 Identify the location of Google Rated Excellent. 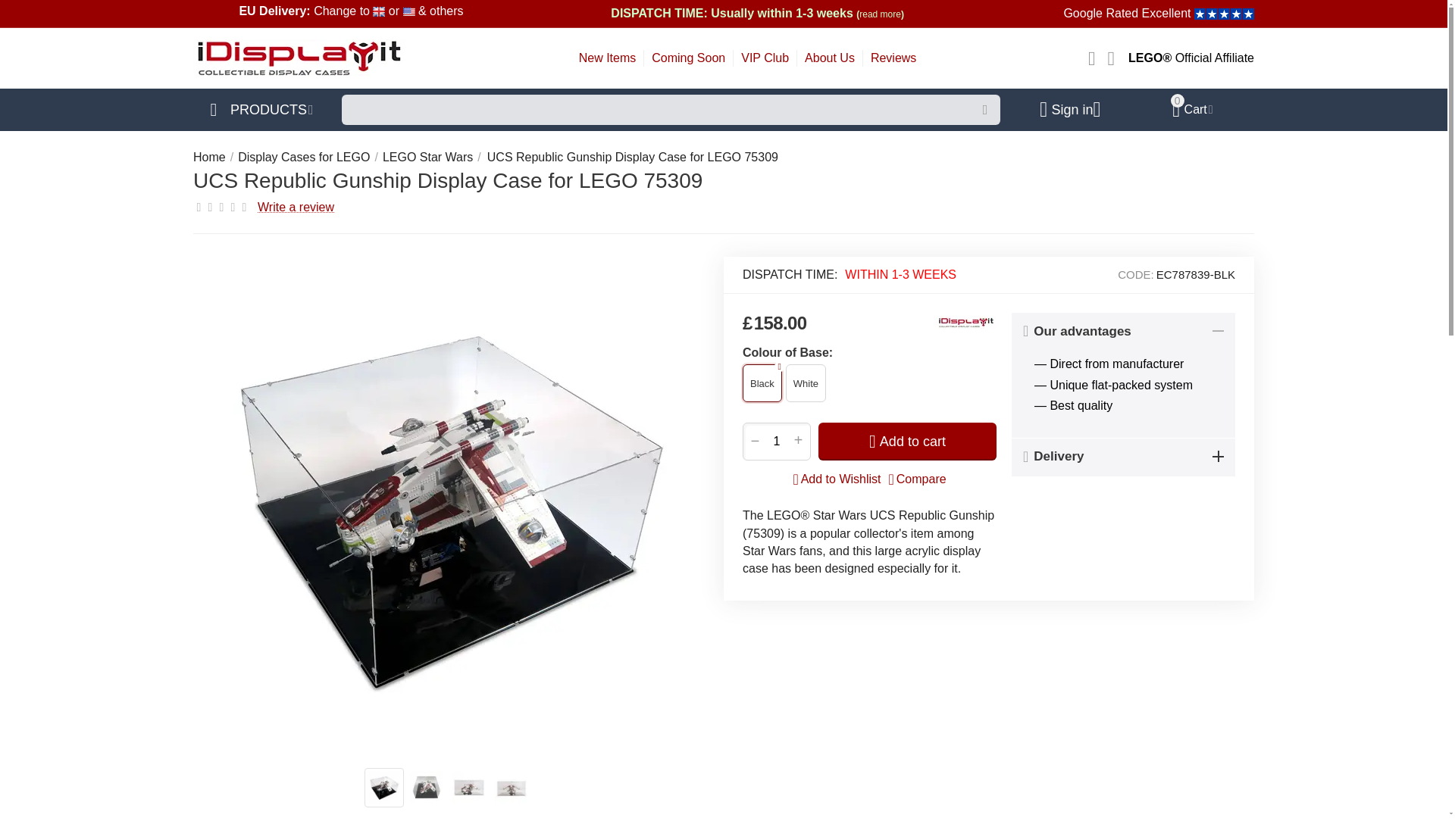
(1159, 12).